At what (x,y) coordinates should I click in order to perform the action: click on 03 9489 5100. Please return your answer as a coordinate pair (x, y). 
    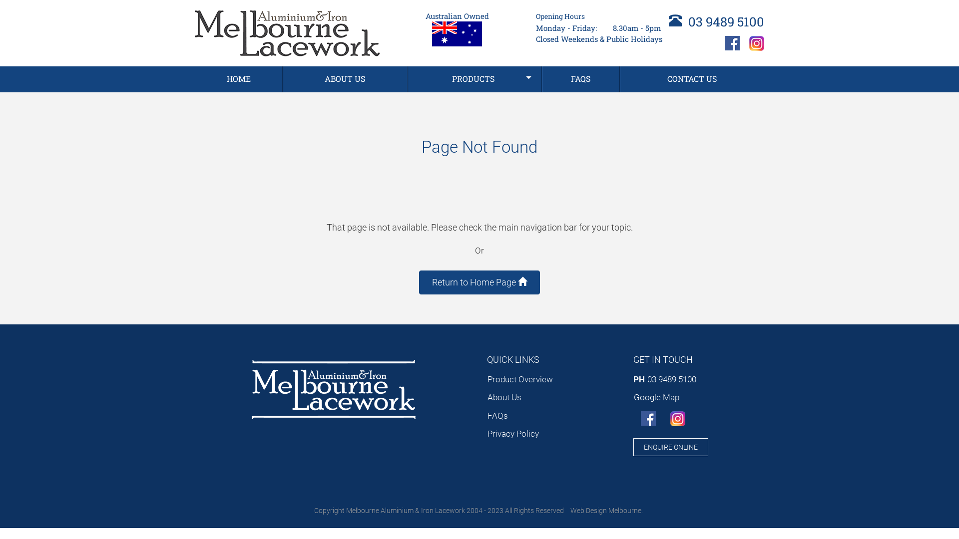
    Looking at the image, I should click on (716, 21).